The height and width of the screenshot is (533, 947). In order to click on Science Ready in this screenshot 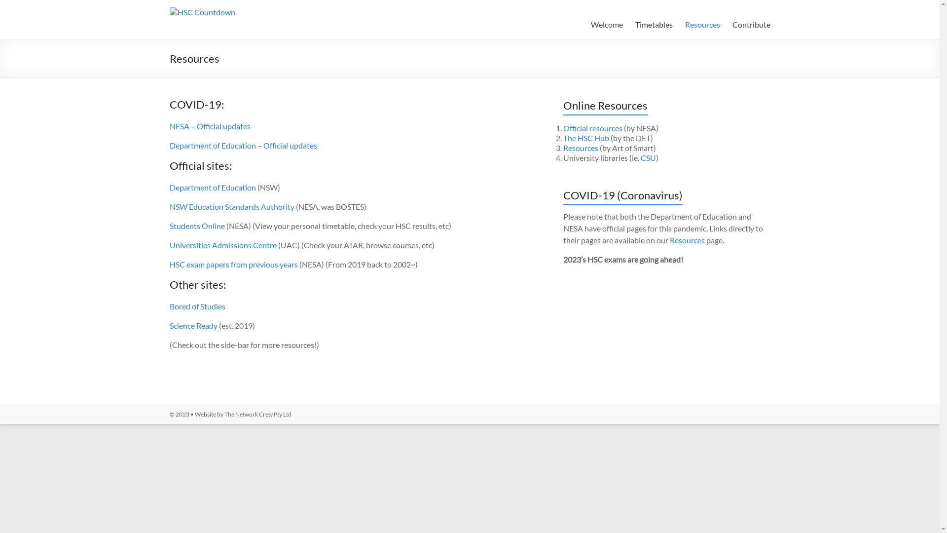, I will do `click(193, 326)`.